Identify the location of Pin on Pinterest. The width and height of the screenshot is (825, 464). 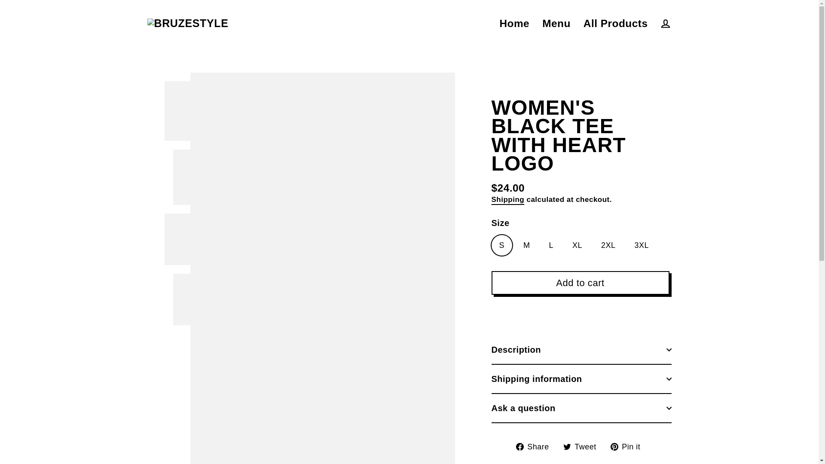
(580, 283).